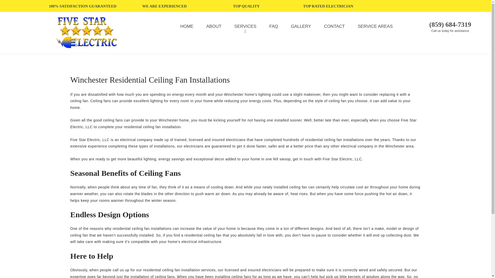  I want to click on HOME, so click(187, 26).